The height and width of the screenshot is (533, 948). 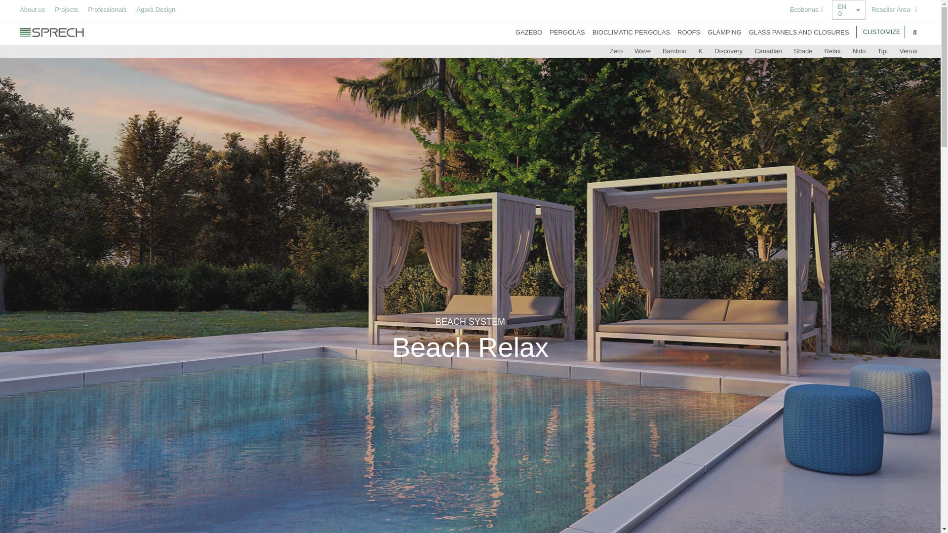 What do you see at coordinates (848, 10) in the screenshot?
I see `ENG` at bounding box center [848, 10].